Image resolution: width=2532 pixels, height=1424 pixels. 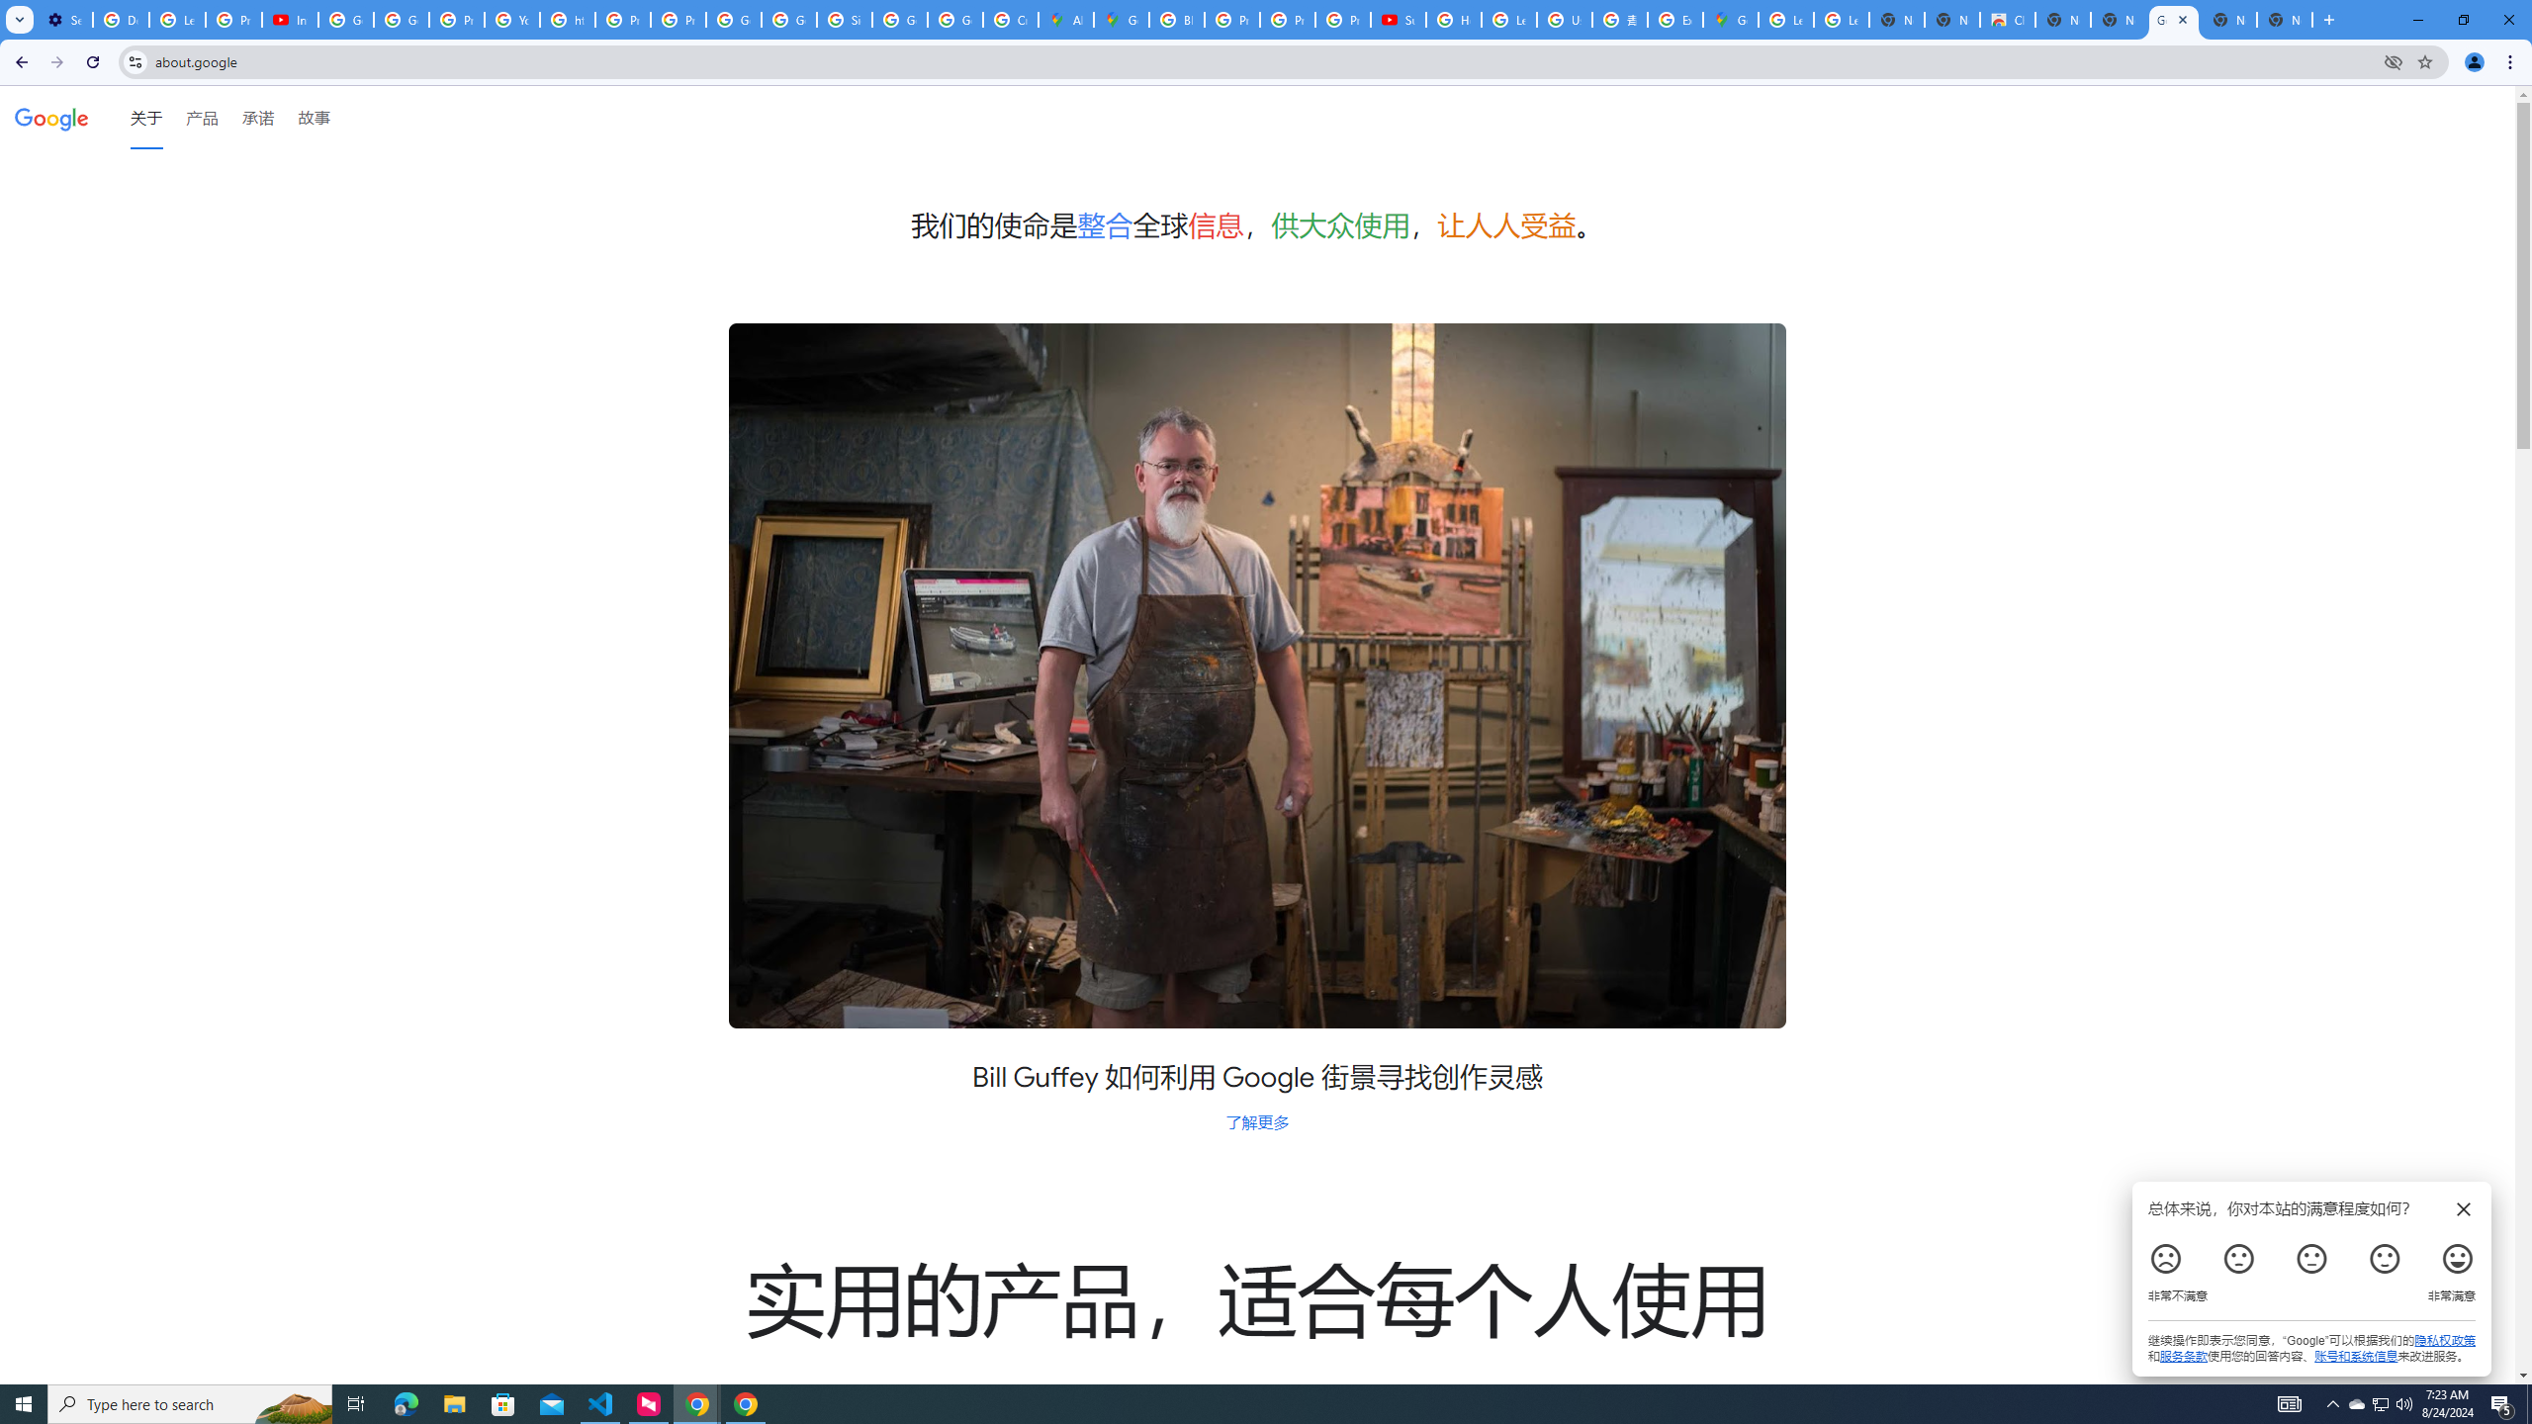 What do you see at coordinates (345, 20) in the screenshot?
I see `Google Account Help` at bounding box center [345, 20].